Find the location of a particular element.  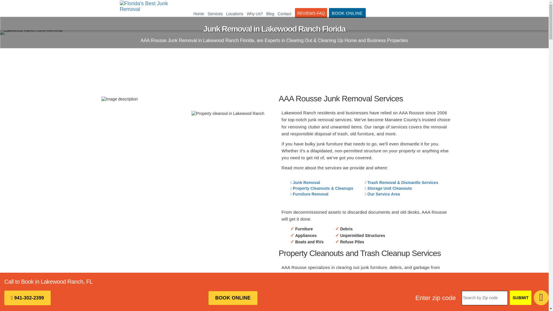

Lakewood Ranch Junk Removal is located at coordinates (31, 32).